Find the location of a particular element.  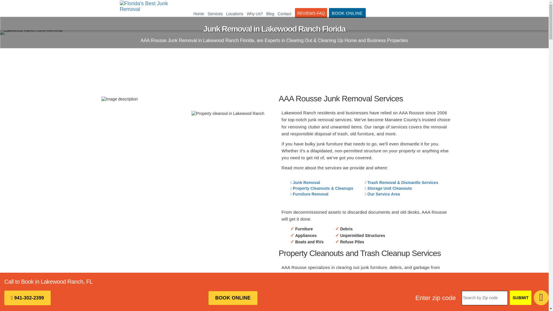

Lakewood Ranch Junk Removal is located at coordinates (31, 32).